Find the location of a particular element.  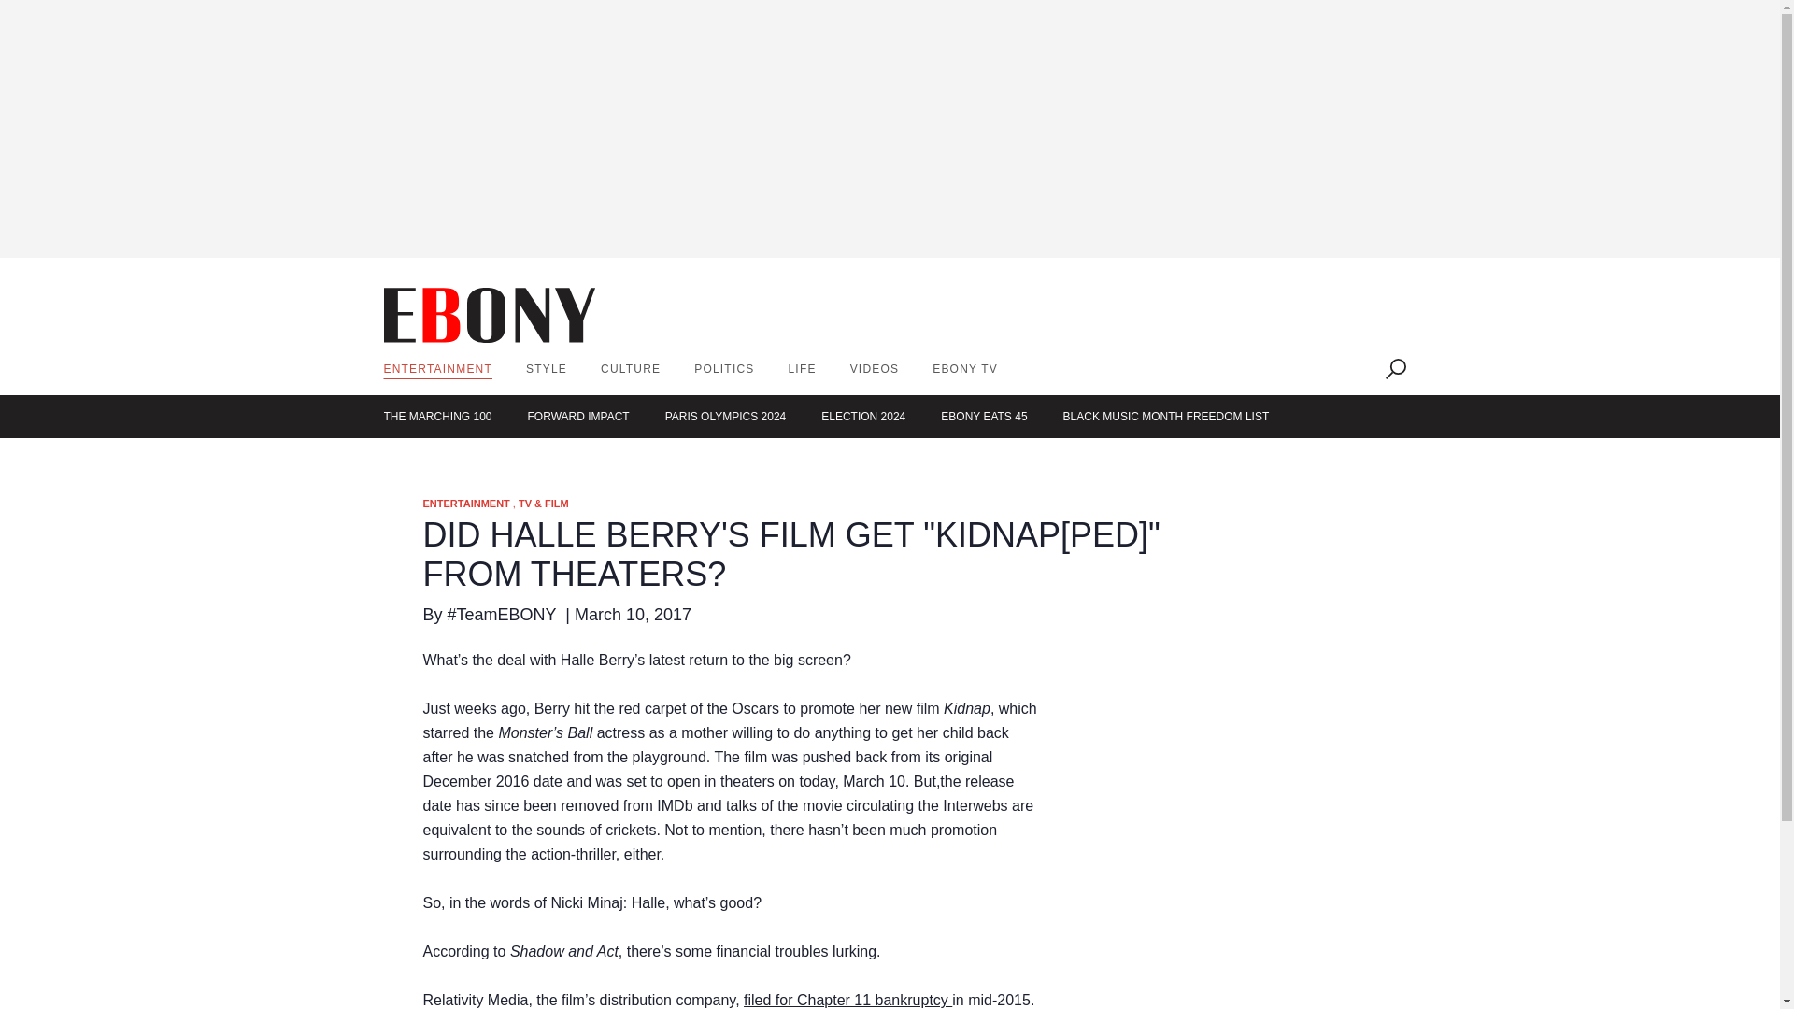

CULTURE is located at coordinates (630, 368).